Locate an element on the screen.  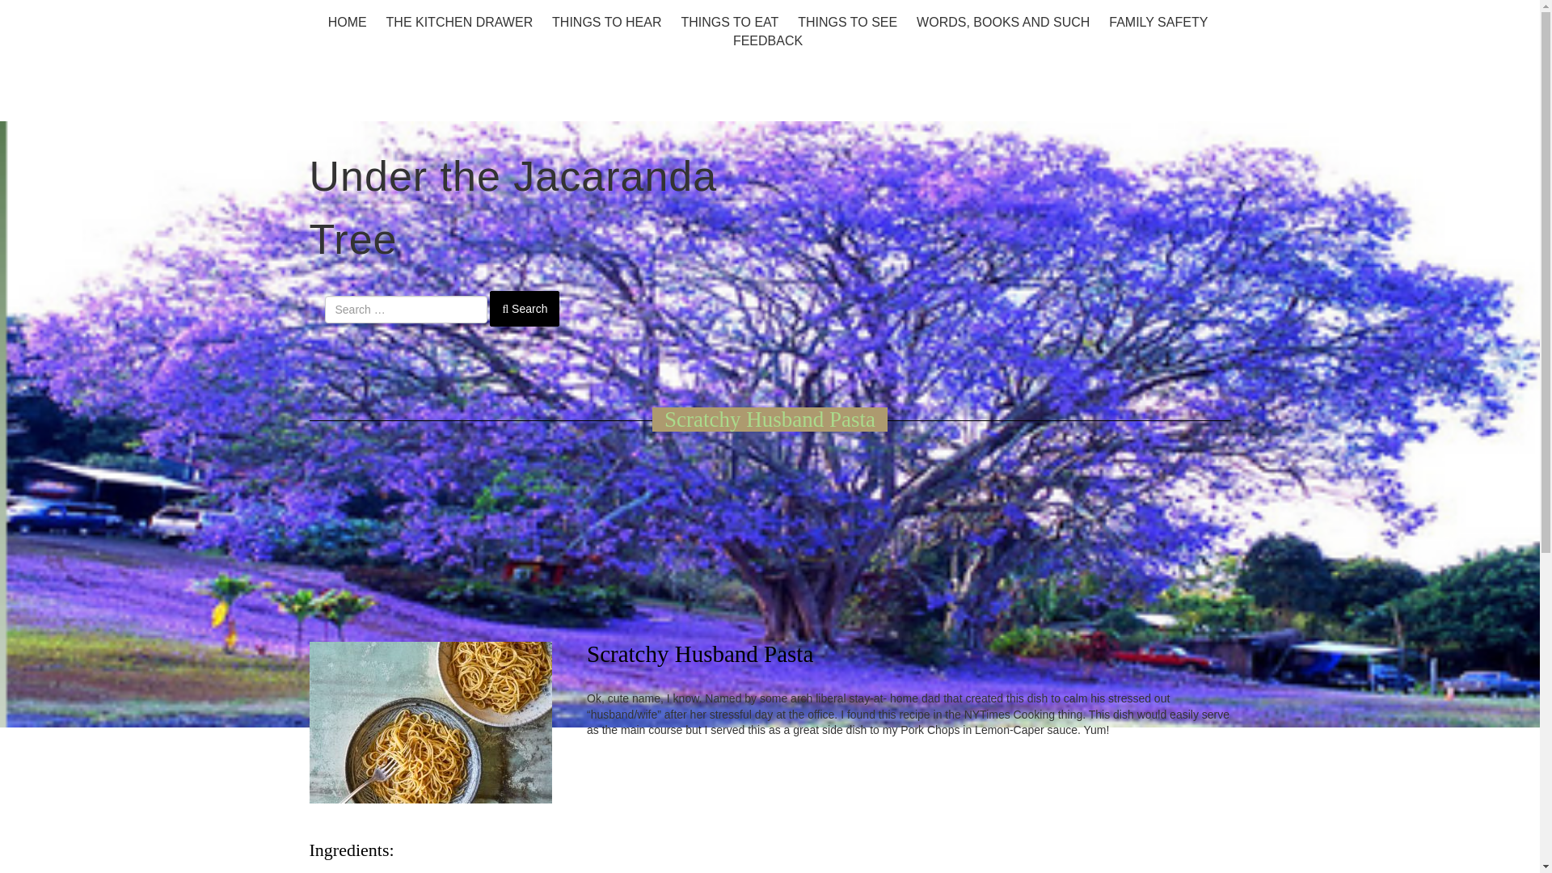
Under the Jacaranda Tree is located at coordinates (512, 208).